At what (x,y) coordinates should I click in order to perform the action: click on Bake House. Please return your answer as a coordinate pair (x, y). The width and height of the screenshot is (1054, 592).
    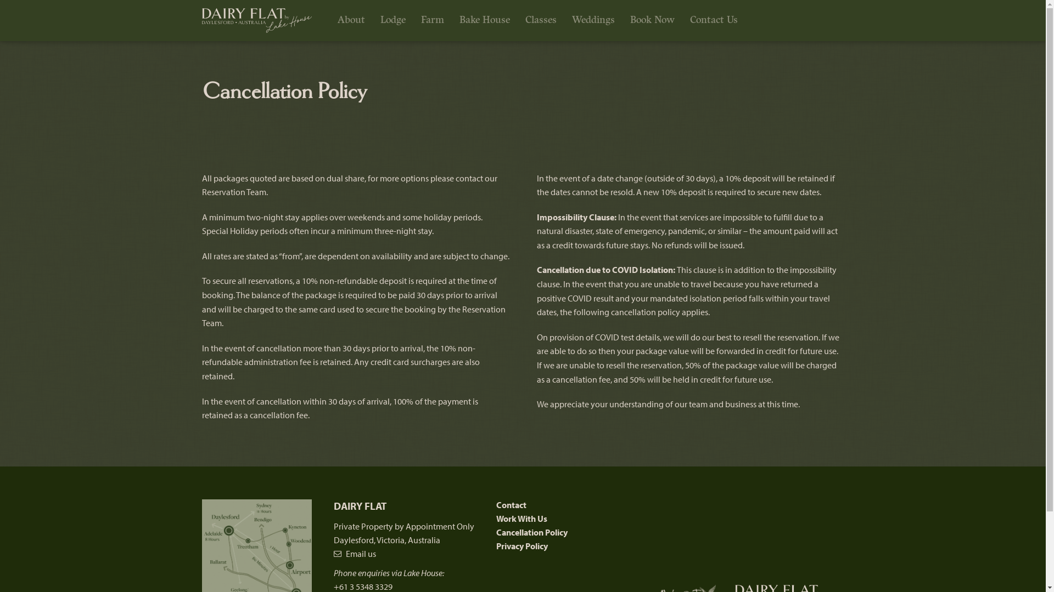
    Looking at the image, I should click on (484, 20).